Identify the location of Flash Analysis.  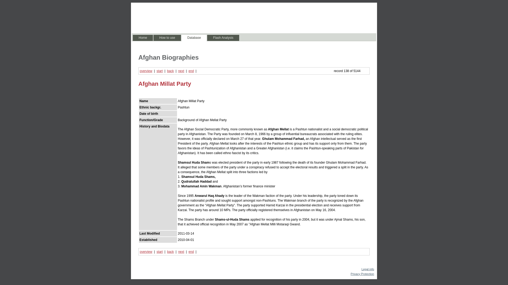
(223, 38).